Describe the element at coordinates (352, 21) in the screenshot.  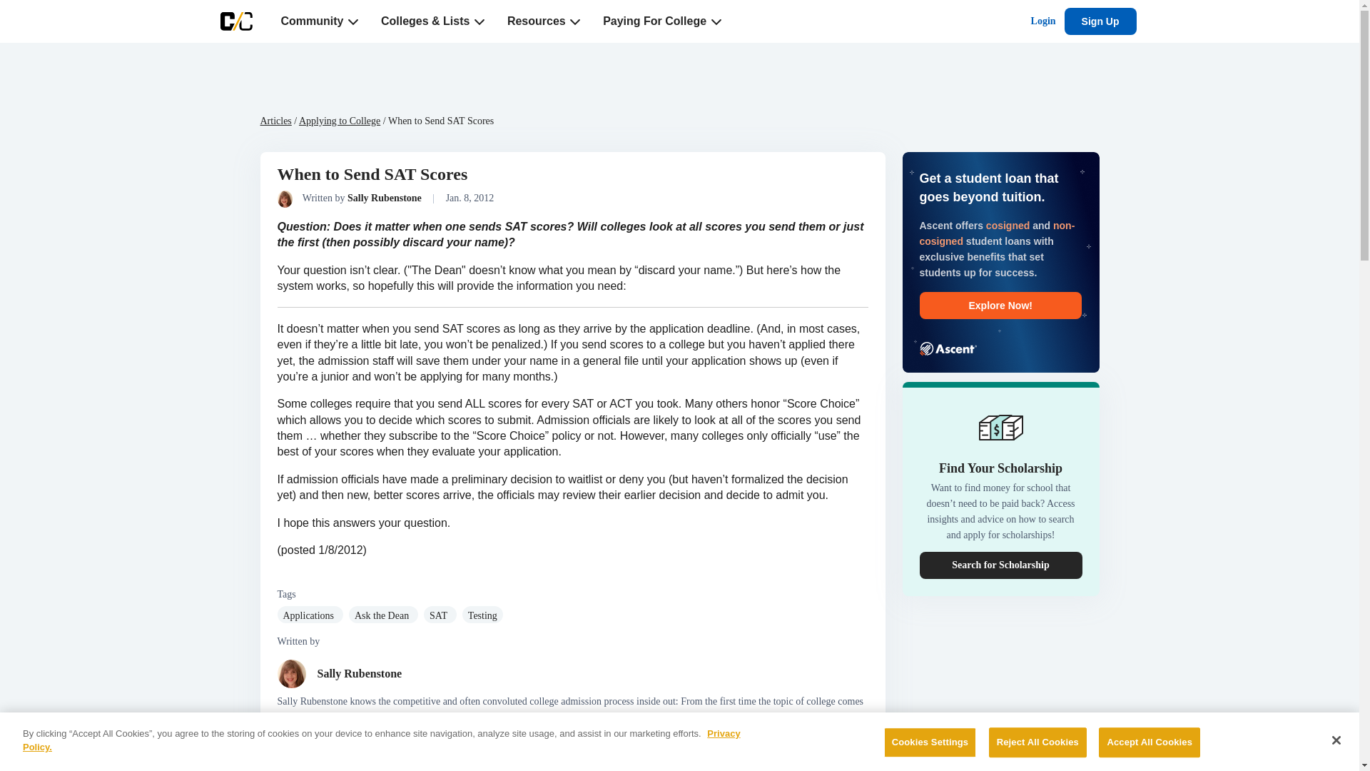
I see `7C6B5DA8-C847-426B-8DA5-B5EA3616E8C5` at that location.